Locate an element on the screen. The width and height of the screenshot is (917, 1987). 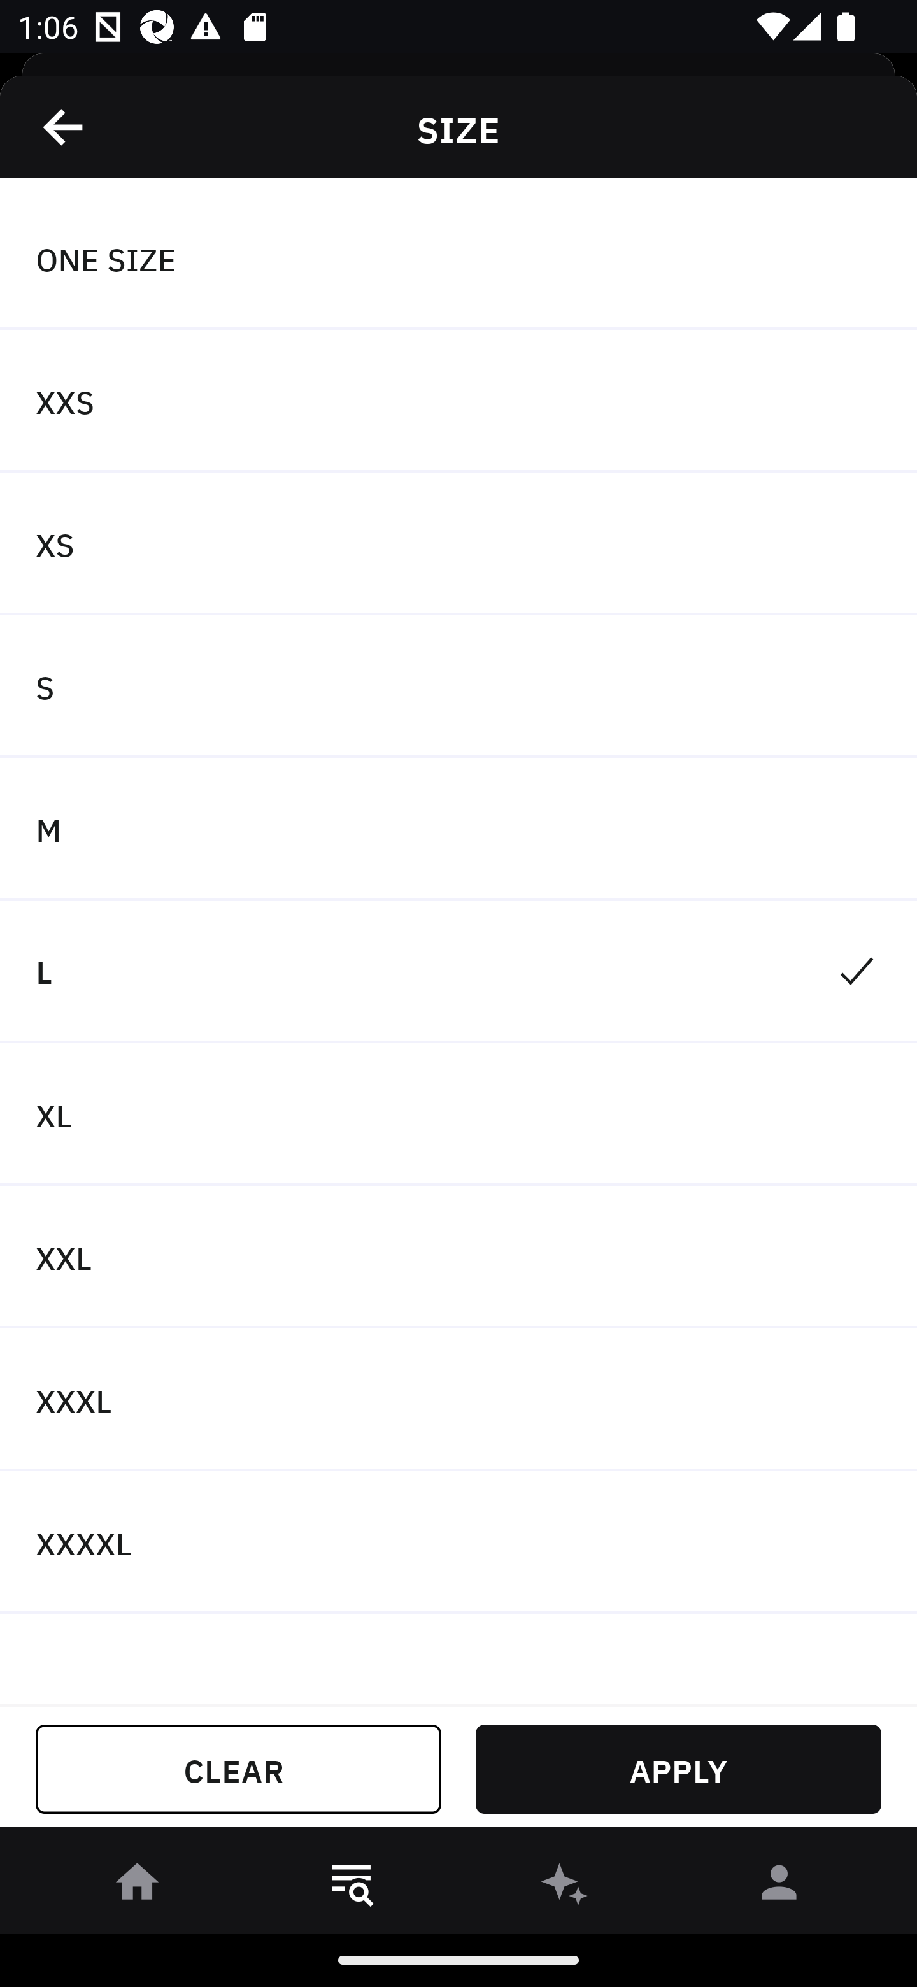
M is located at coordinates (458, 828).